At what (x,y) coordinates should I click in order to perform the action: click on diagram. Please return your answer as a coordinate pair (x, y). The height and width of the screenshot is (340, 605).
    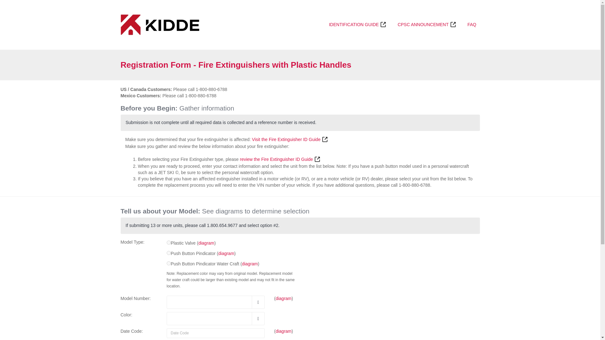
    Looking at the image, I should click on (250, 264).